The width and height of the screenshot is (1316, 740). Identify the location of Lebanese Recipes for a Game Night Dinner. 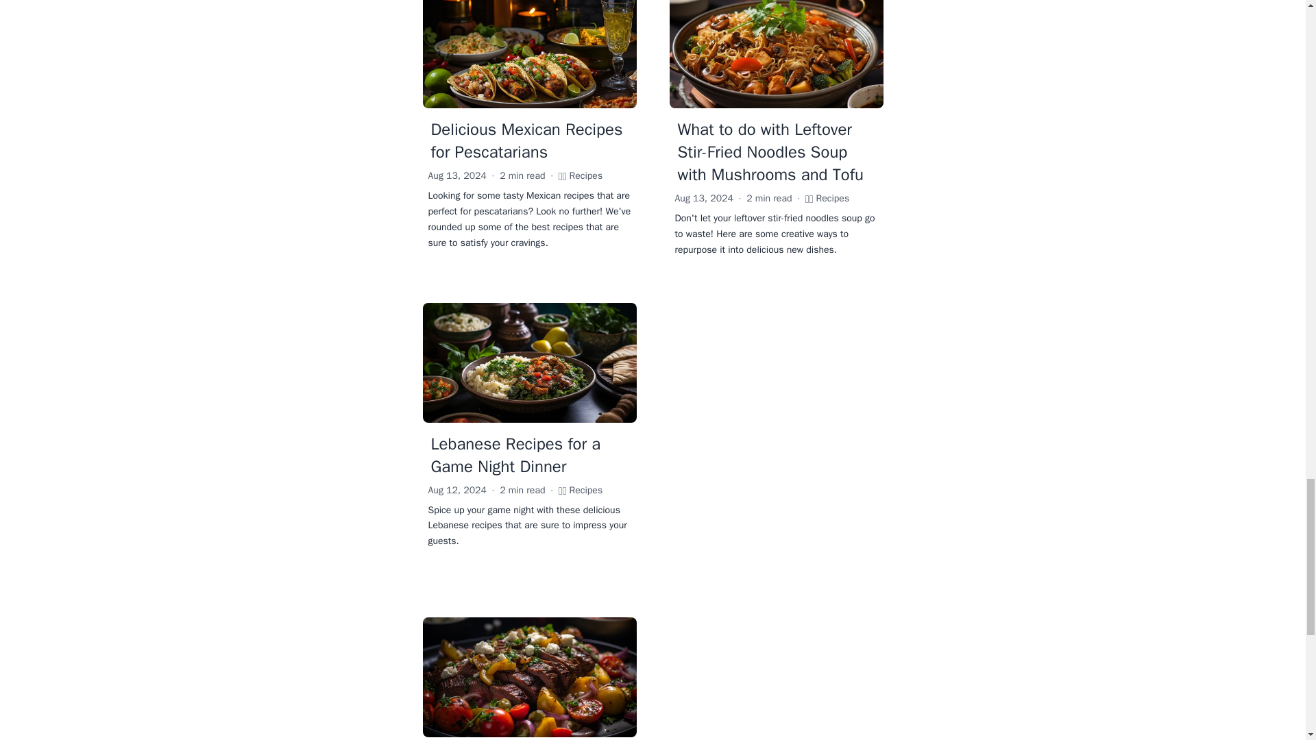
(515, 455).